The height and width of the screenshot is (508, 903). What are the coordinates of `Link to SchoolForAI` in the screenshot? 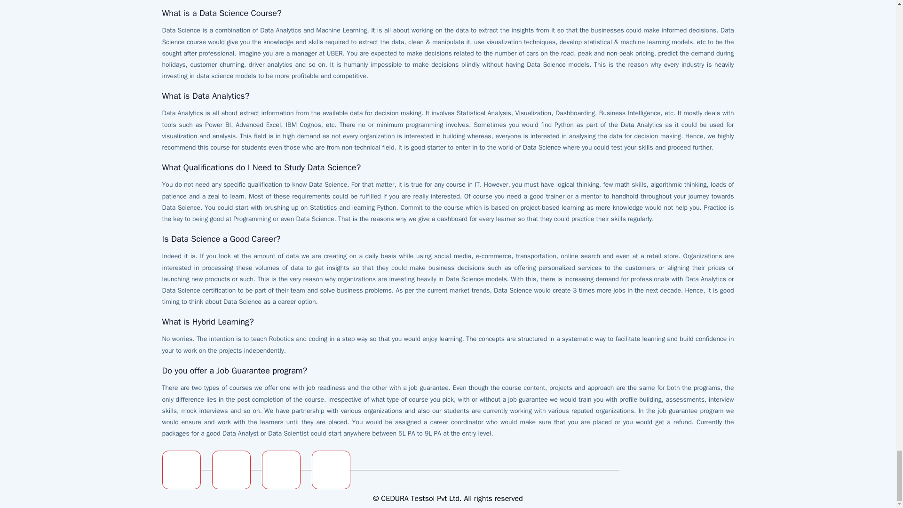 It's located at (231, 468).